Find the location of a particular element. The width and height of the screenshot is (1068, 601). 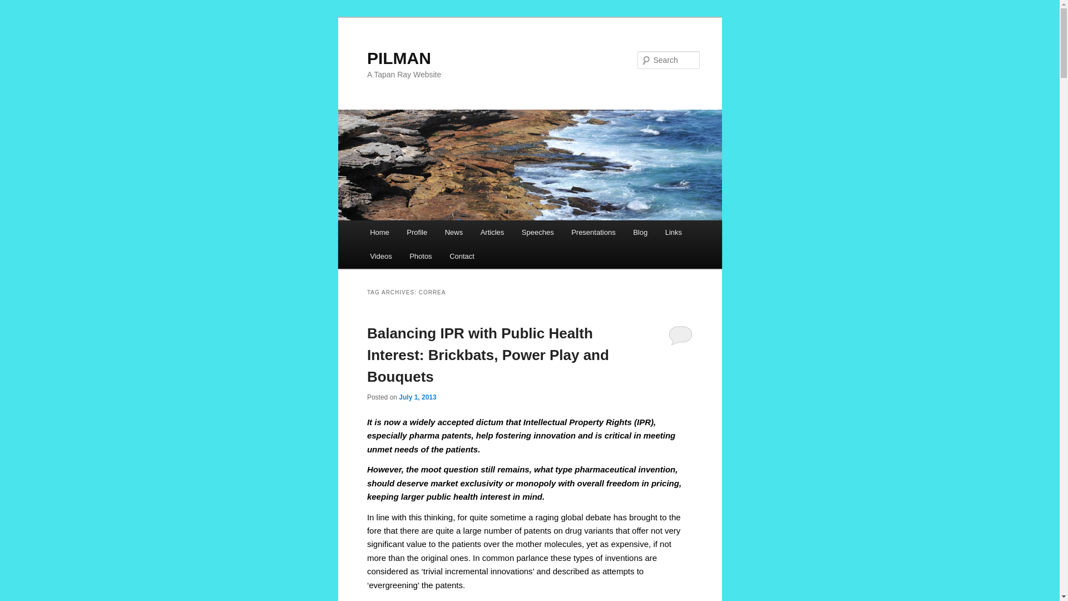

Speeches is located at coordinates (537, 232).